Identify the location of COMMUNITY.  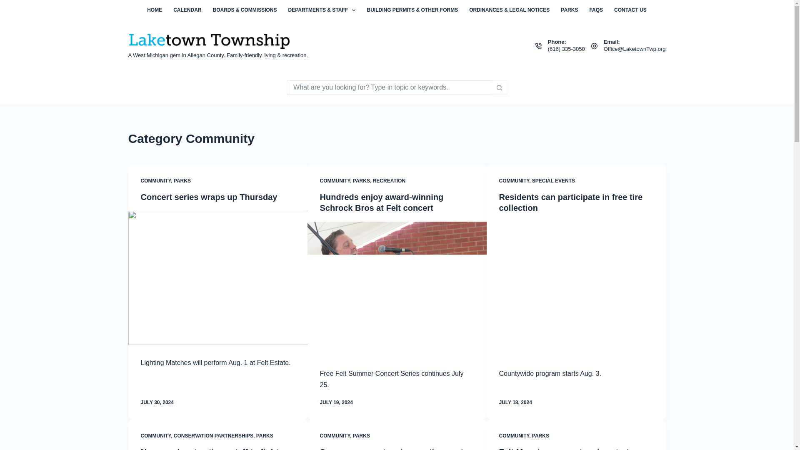
(156, 180).